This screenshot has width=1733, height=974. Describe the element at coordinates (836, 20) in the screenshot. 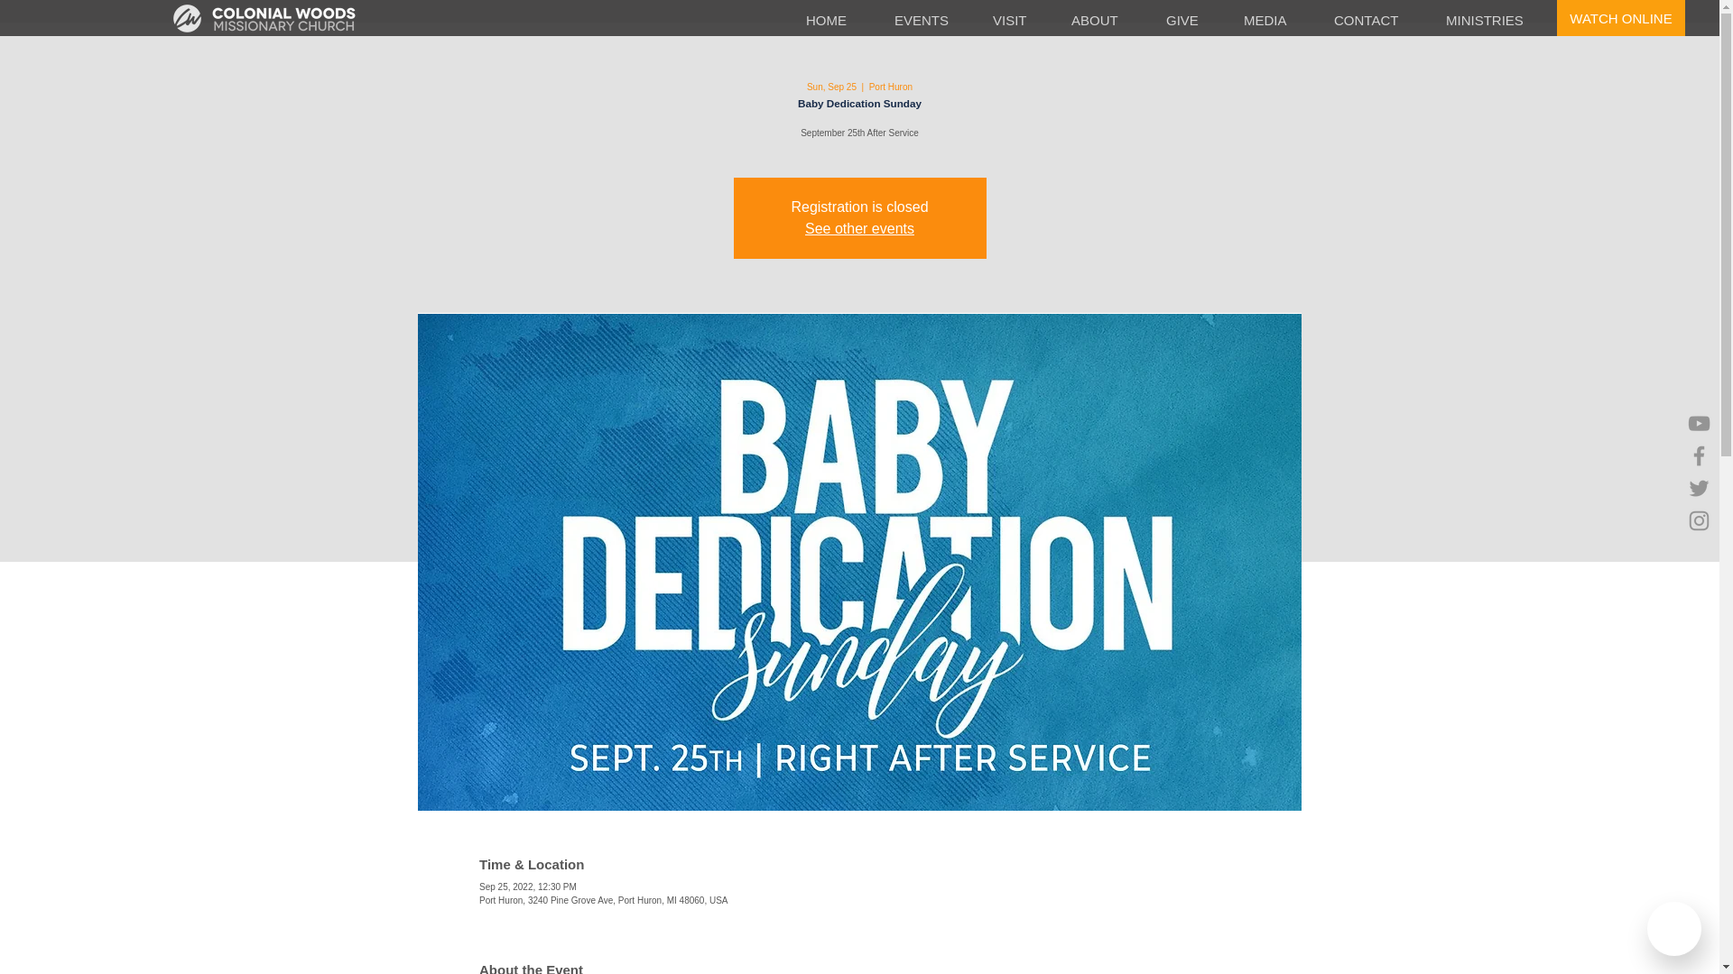

I see `HOME` at that location.